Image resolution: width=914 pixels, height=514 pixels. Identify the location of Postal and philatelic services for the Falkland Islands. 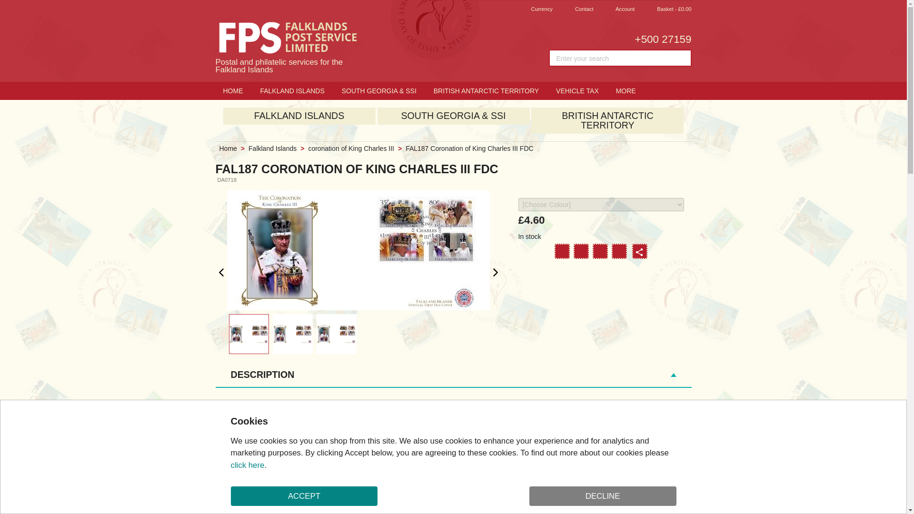
(287, 46).